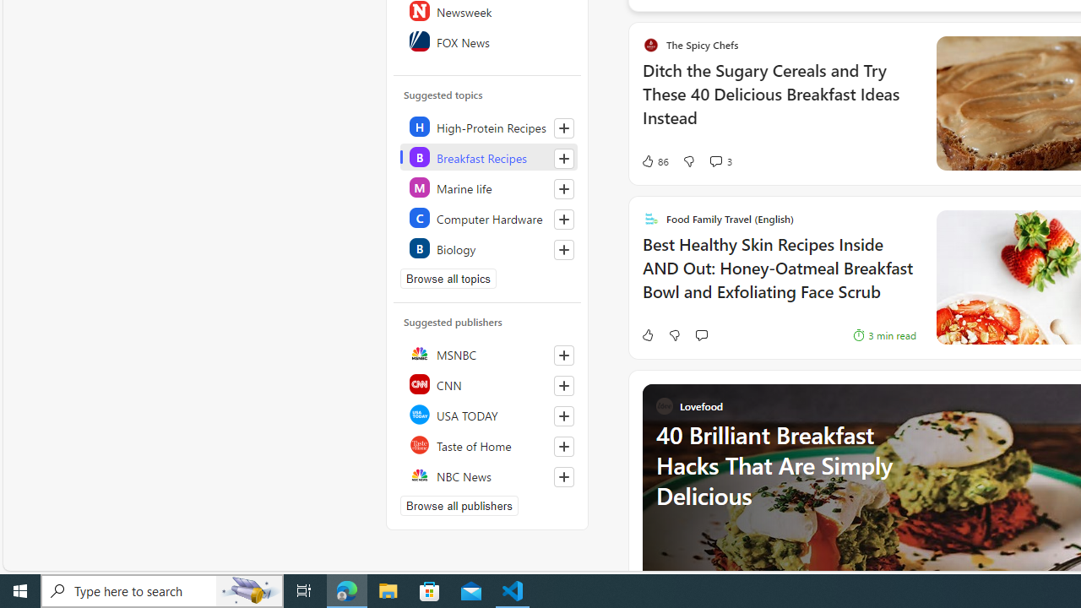 The image size is (1081, 608). What do you see at coordinates (563, 476) in the screenshot?
I see `Follow this source` at bounding box center [563, 476].